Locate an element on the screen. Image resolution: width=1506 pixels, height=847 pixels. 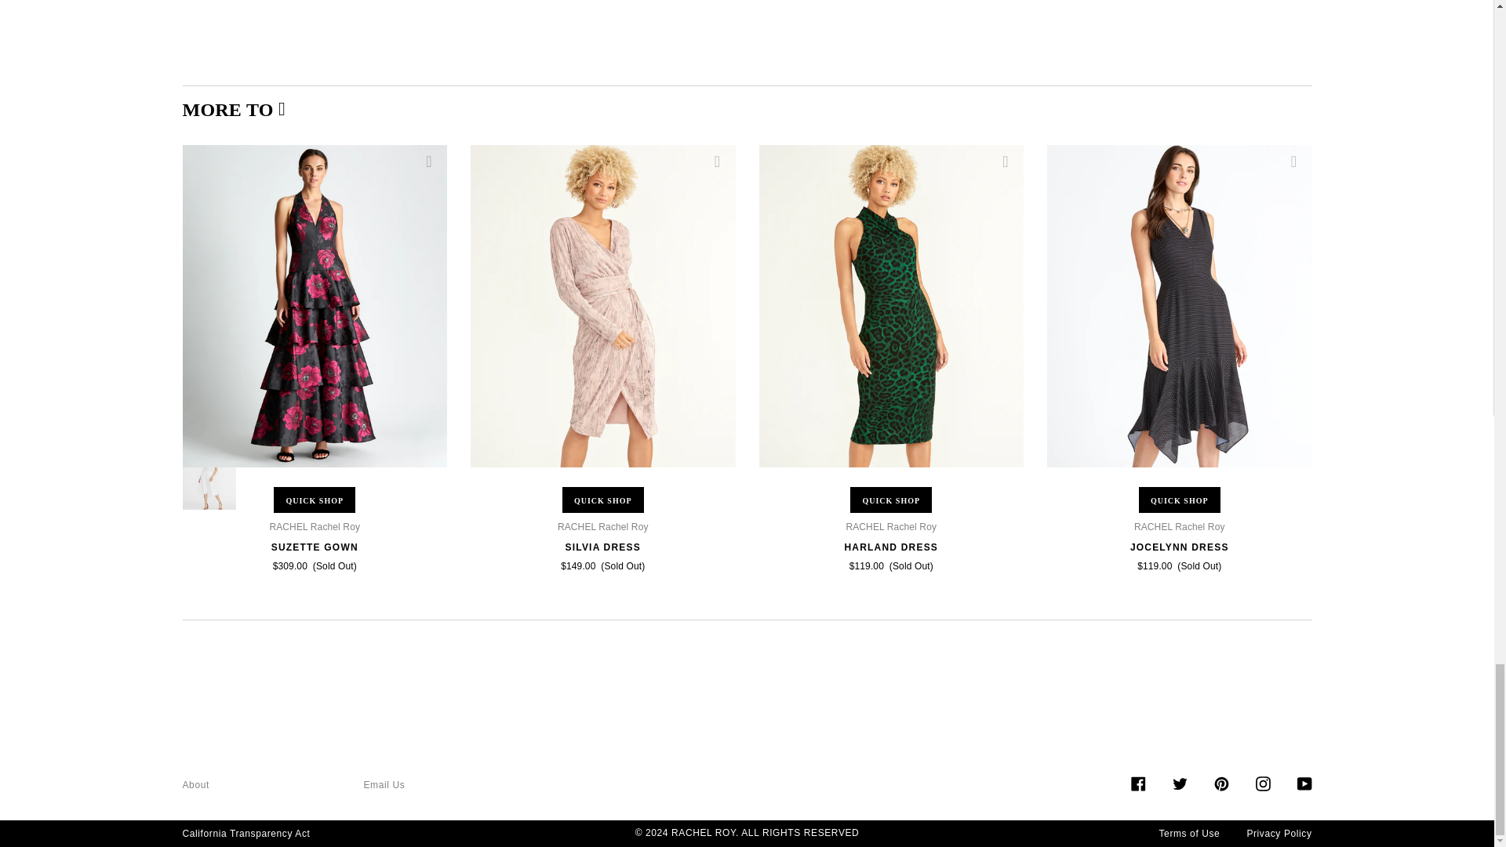
SUZETTE GOWN is located at coordinates (314, 548).